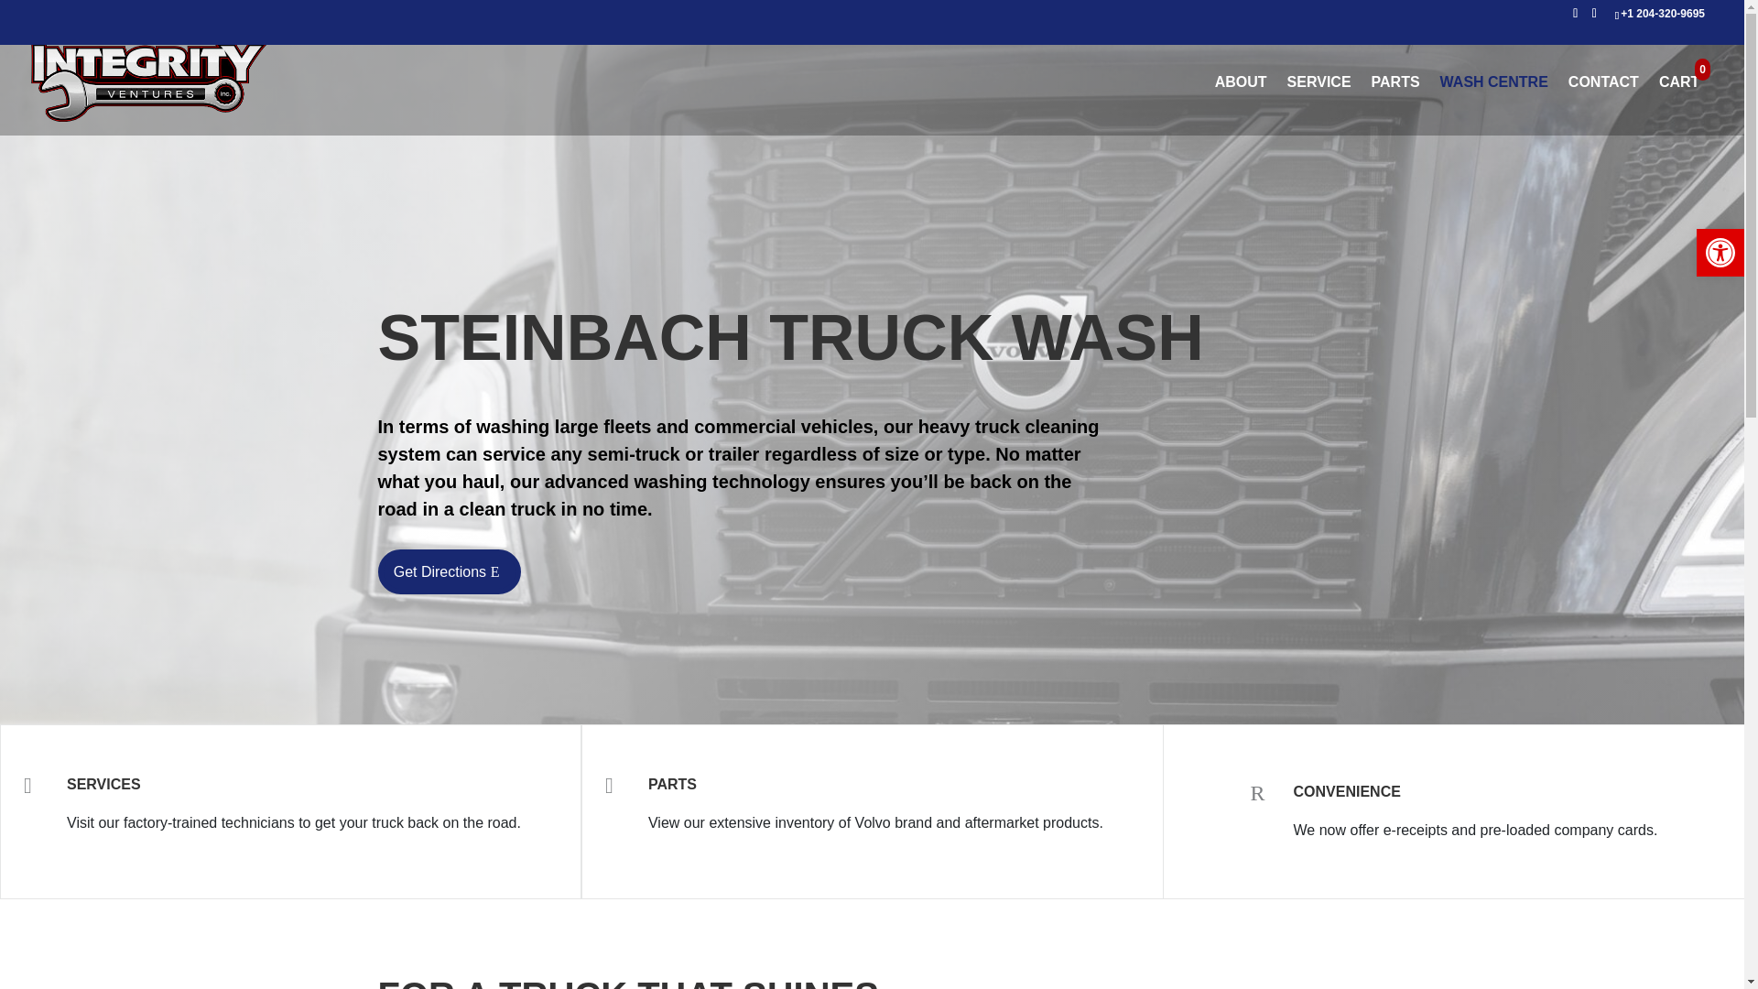  What do you see at coordinates (1318, 104) in the screenshot?
I see `SERVICE` at bounding box center [1318, 104].